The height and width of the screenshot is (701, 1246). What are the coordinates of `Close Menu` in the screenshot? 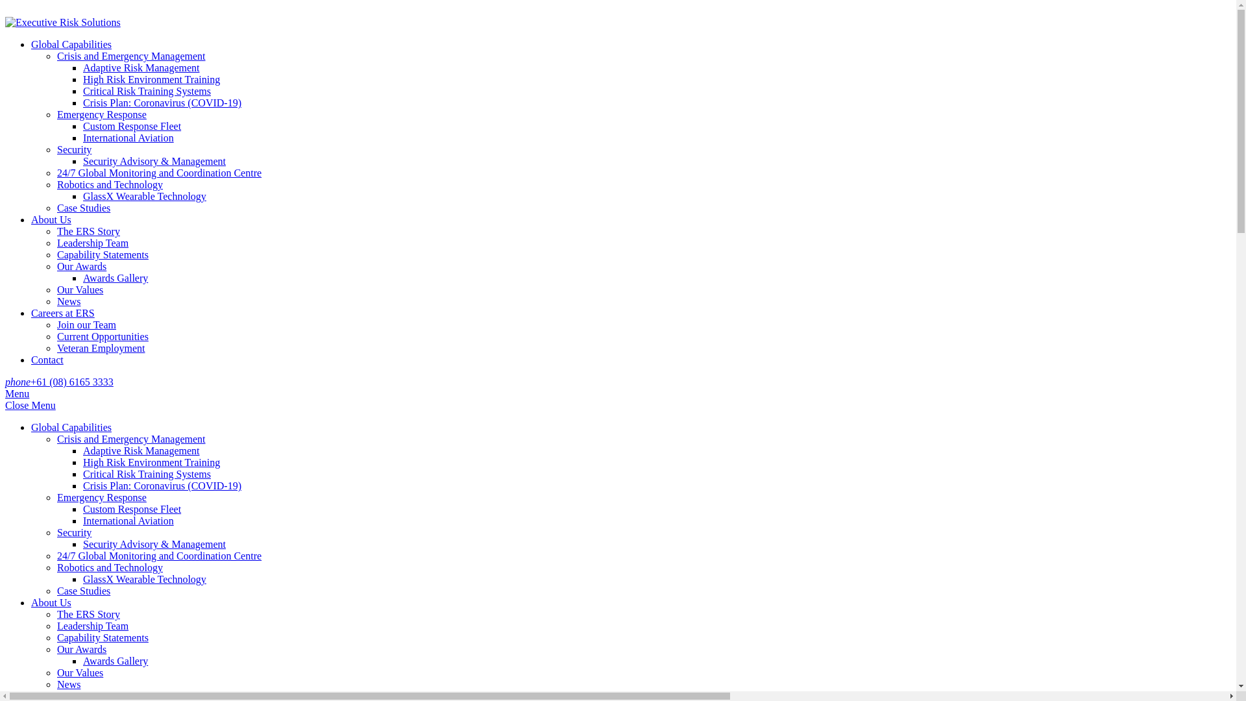 It's located at (31, 405).